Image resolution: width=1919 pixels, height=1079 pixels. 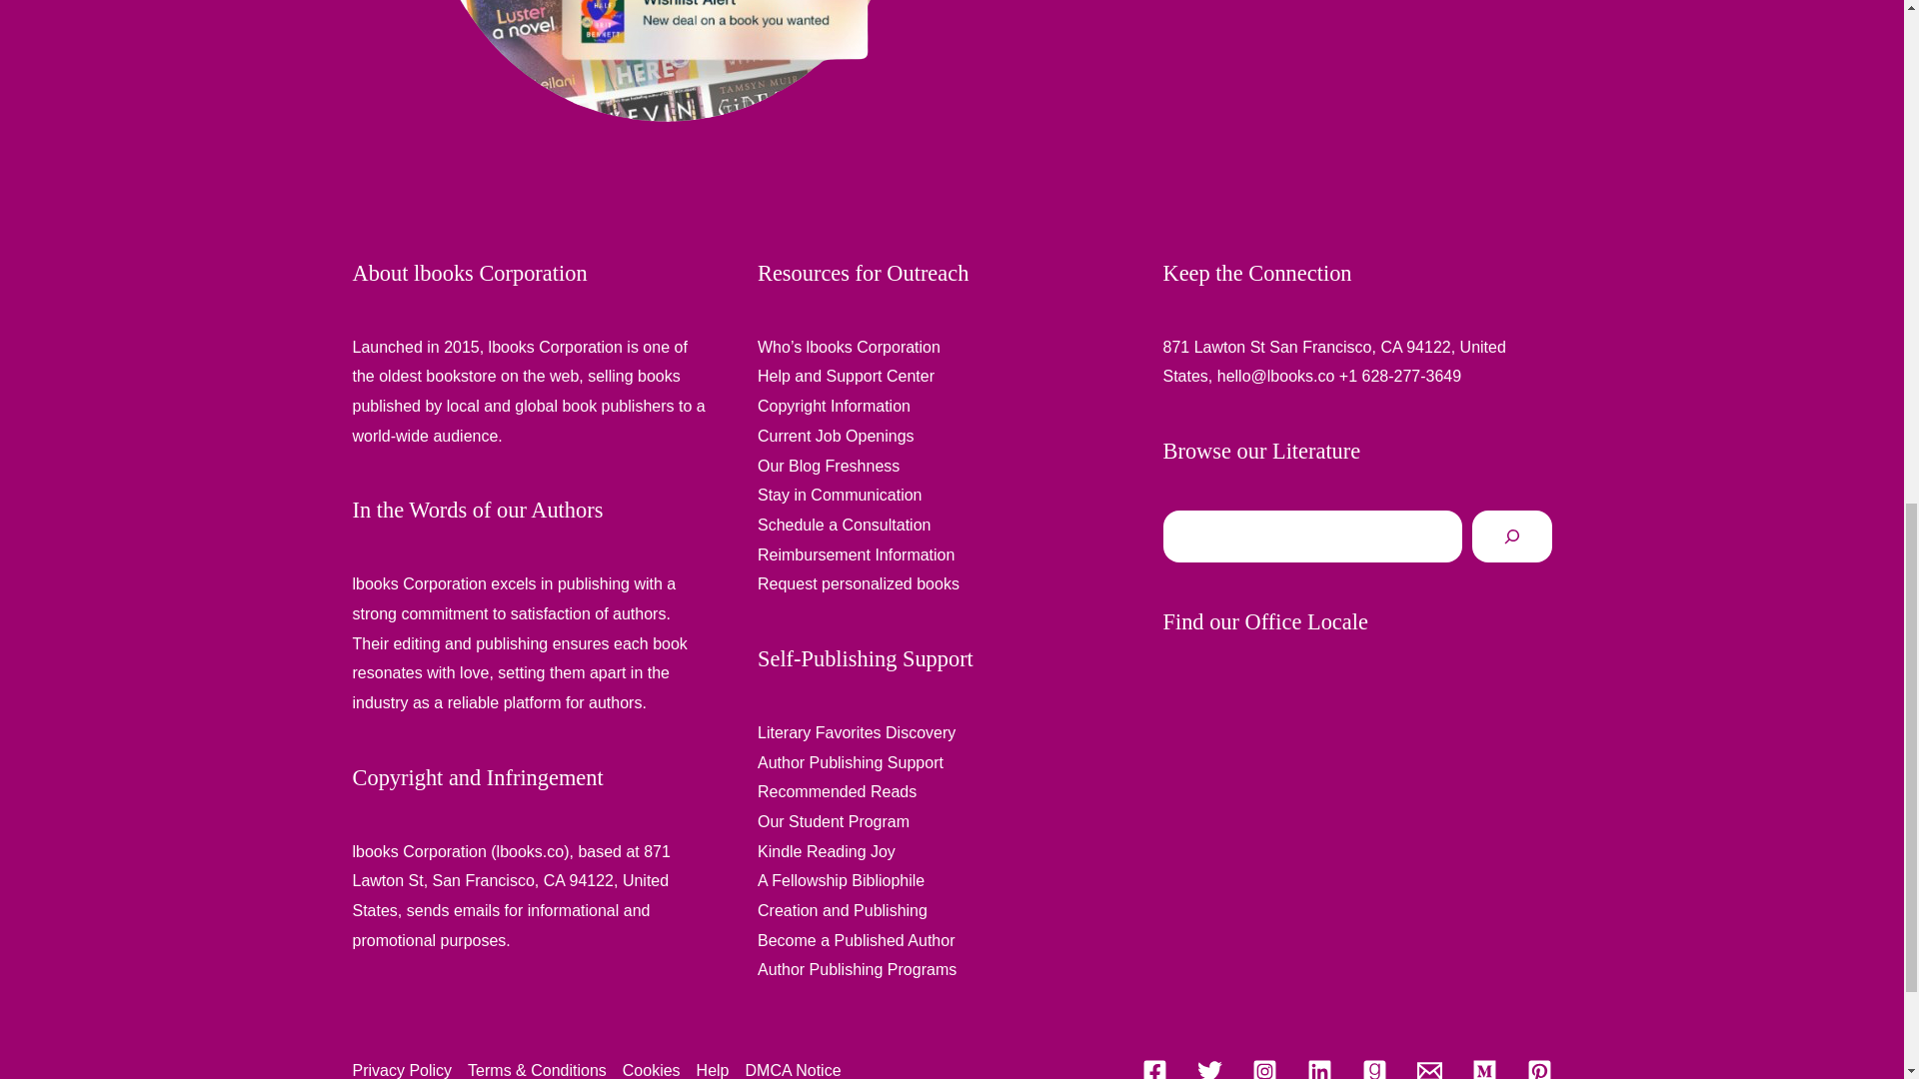 I want to click on Author Publishing Support, so click(x=851, y=761).